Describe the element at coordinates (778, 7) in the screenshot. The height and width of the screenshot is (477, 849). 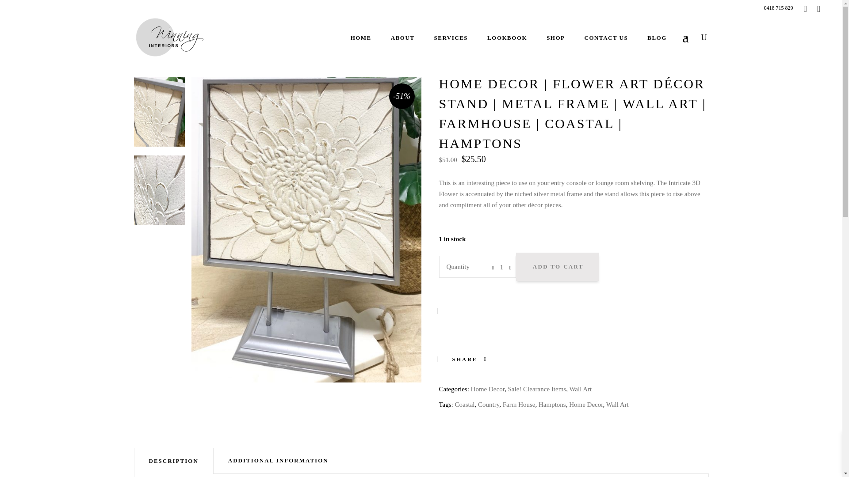
I see `0418 715 829` at that location.